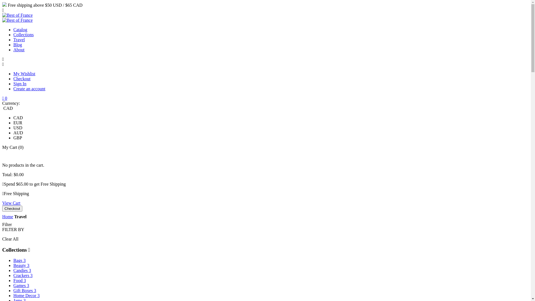  What do you see at coordinates (23, 35) in the screenshot?
I see `Collections` at bounding box center [23, 35].